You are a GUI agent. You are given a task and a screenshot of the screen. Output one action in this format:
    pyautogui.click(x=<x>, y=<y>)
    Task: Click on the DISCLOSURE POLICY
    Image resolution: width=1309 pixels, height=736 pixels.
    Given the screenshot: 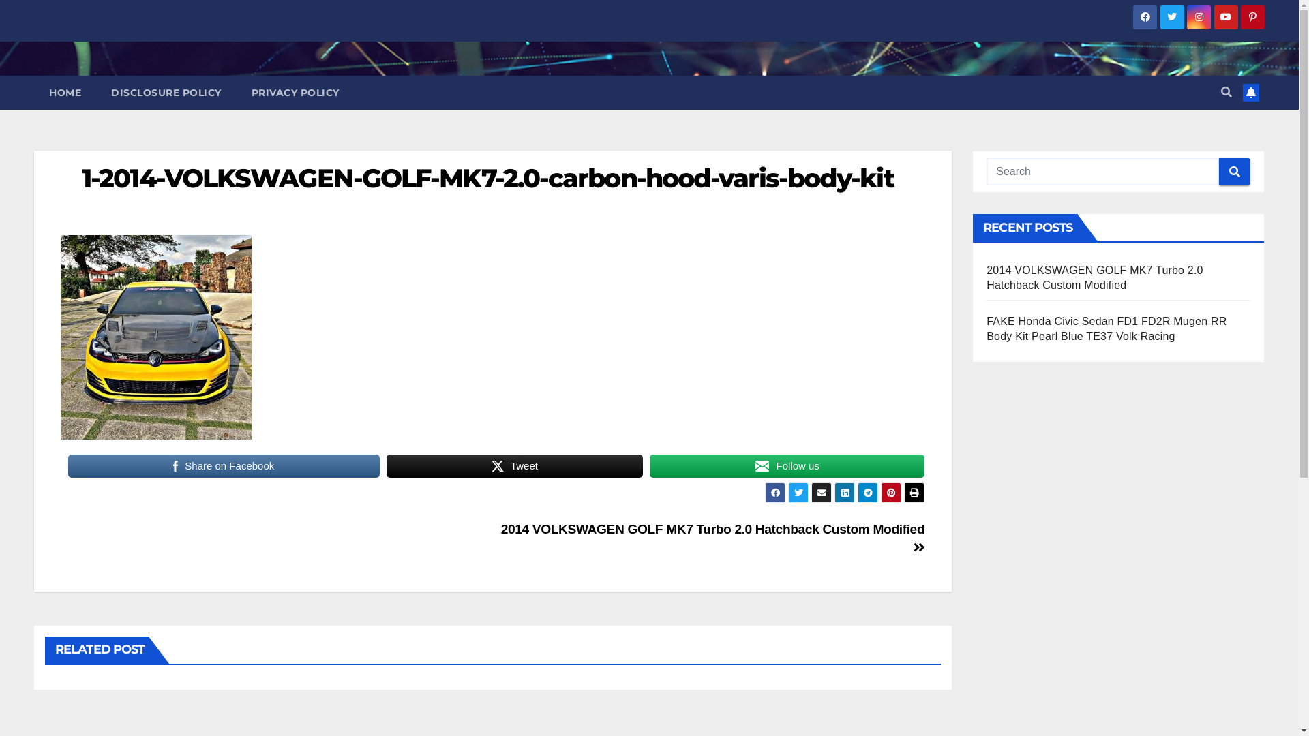 What is the action you would take?
    pyautogui.click(x=166, y=93)
    